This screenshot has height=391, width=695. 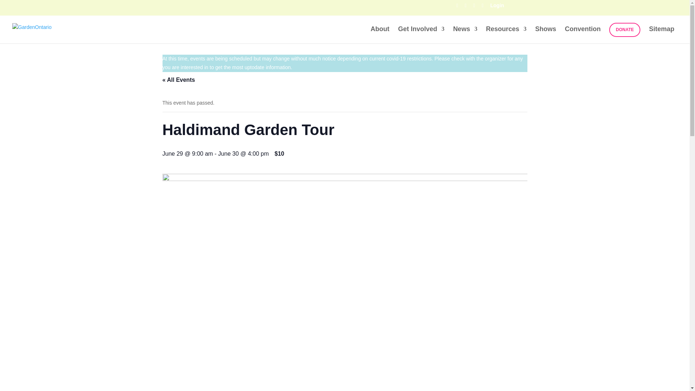 I want to click on About, so click(x=380, y=35).